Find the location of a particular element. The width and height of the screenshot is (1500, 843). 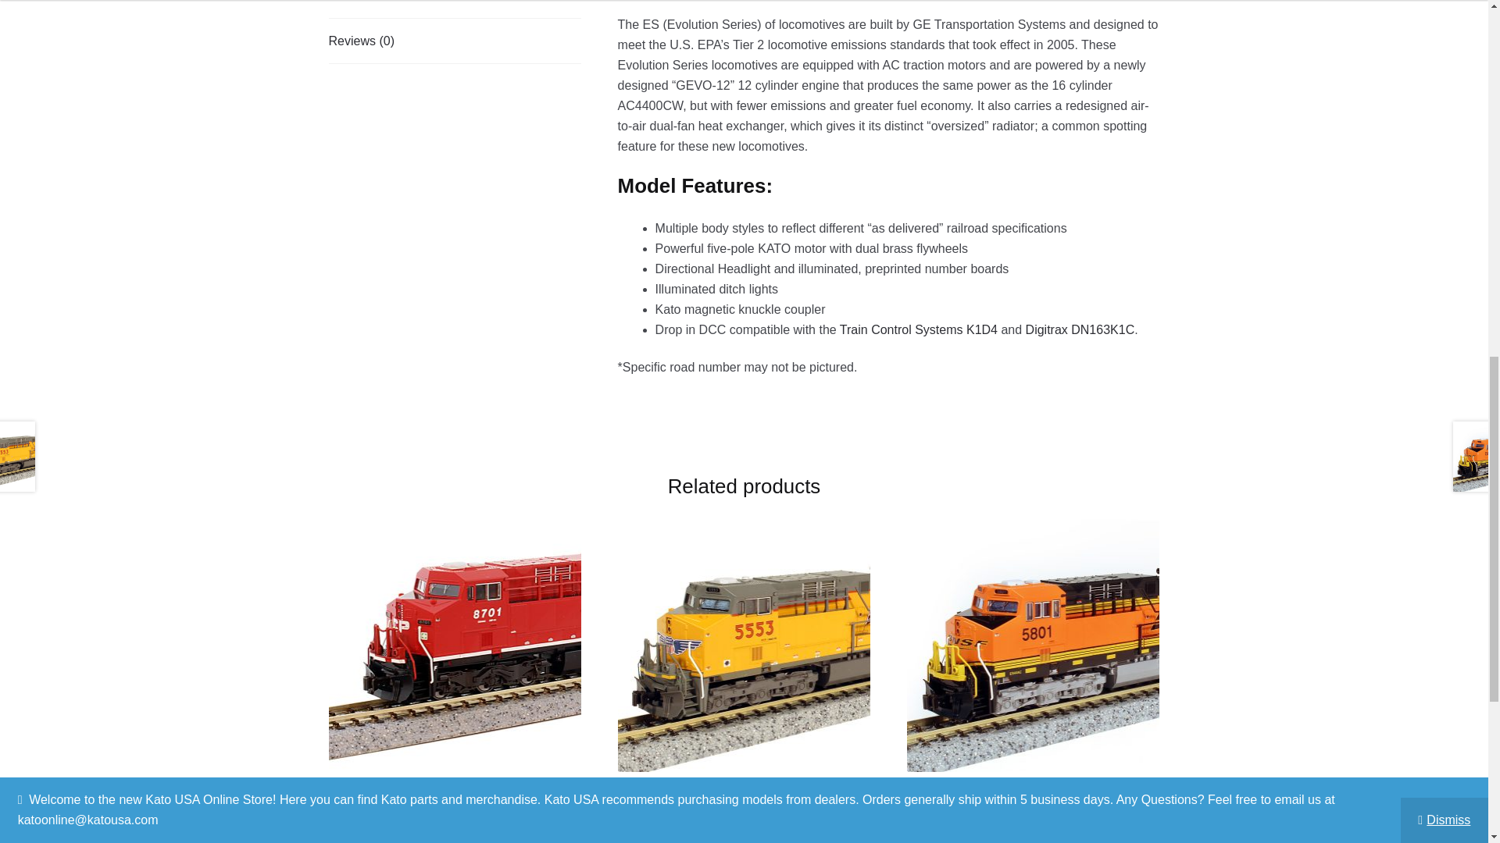

Additional information is located at coordinates (455, 9).